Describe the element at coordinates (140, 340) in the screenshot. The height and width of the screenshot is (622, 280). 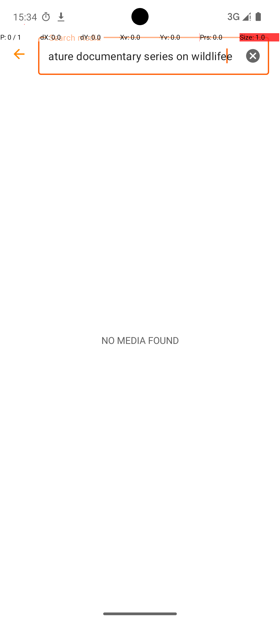
I see `NO MEDIA FOUND` at that location.